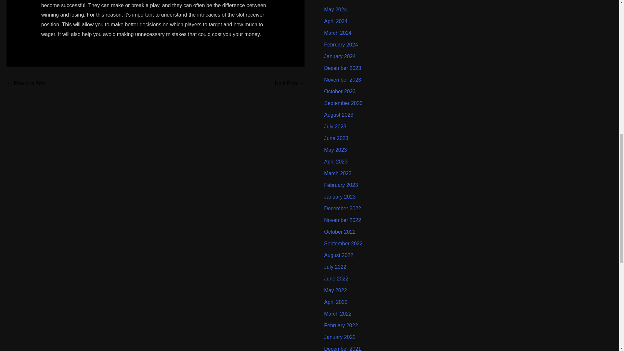  I want to click on The Odds of Winning a Lottery, so click(26, 84).